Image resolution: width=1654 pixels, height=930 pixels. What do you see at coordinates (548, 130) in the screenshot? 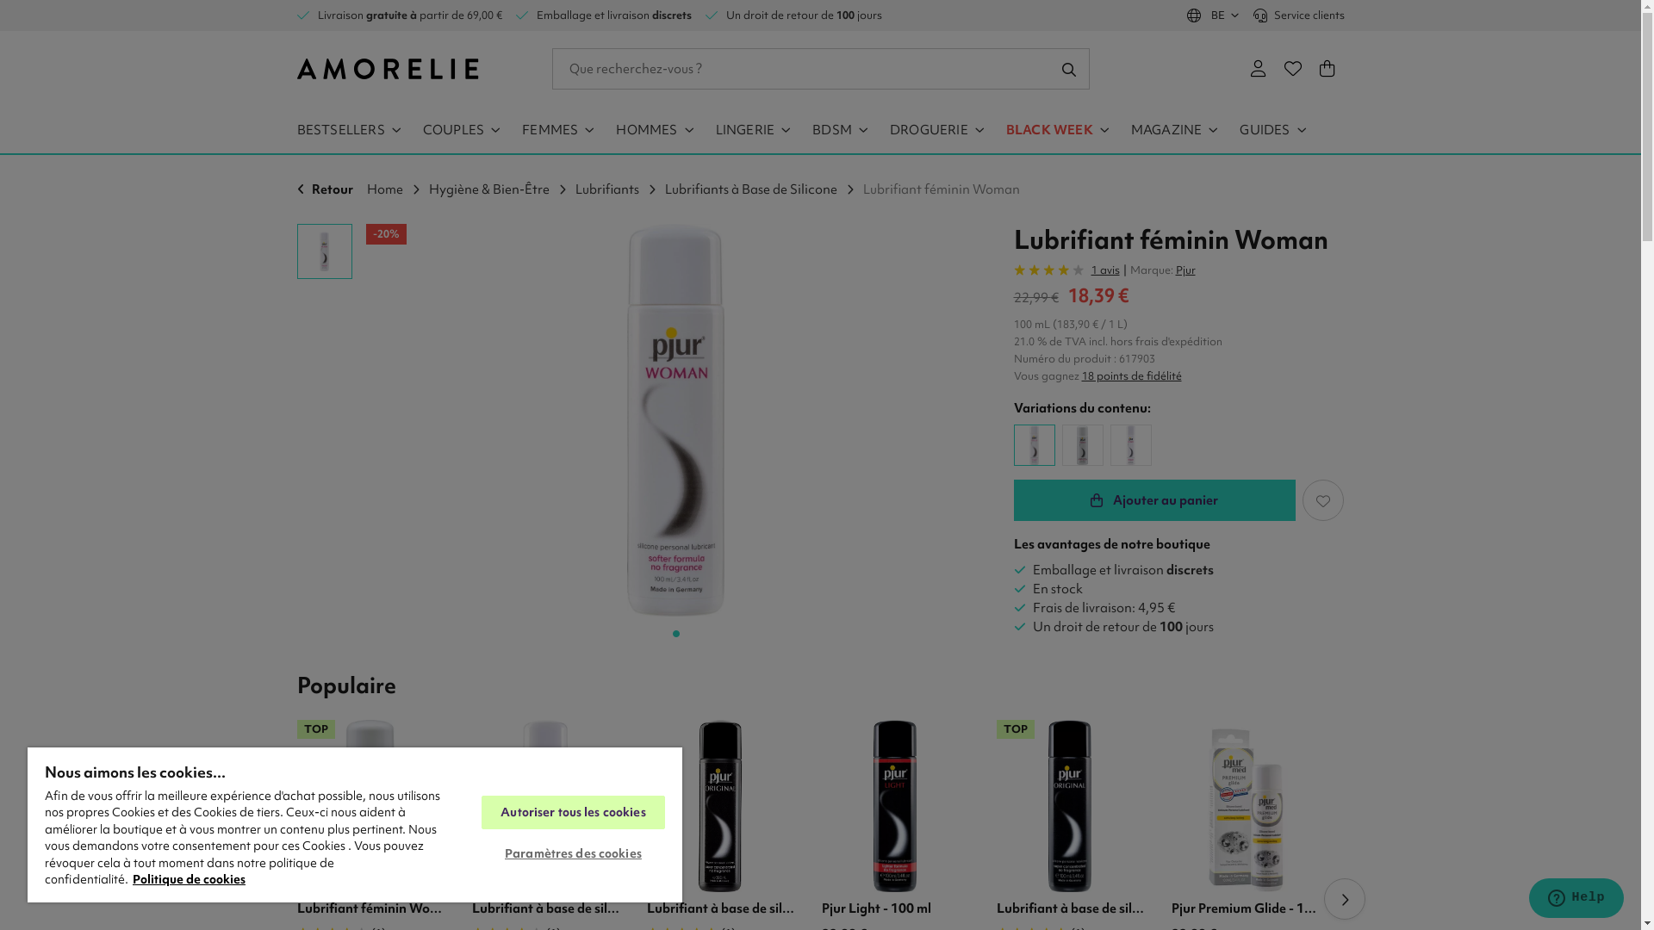
I see `FEMMES` at bounding box center [548, 130].